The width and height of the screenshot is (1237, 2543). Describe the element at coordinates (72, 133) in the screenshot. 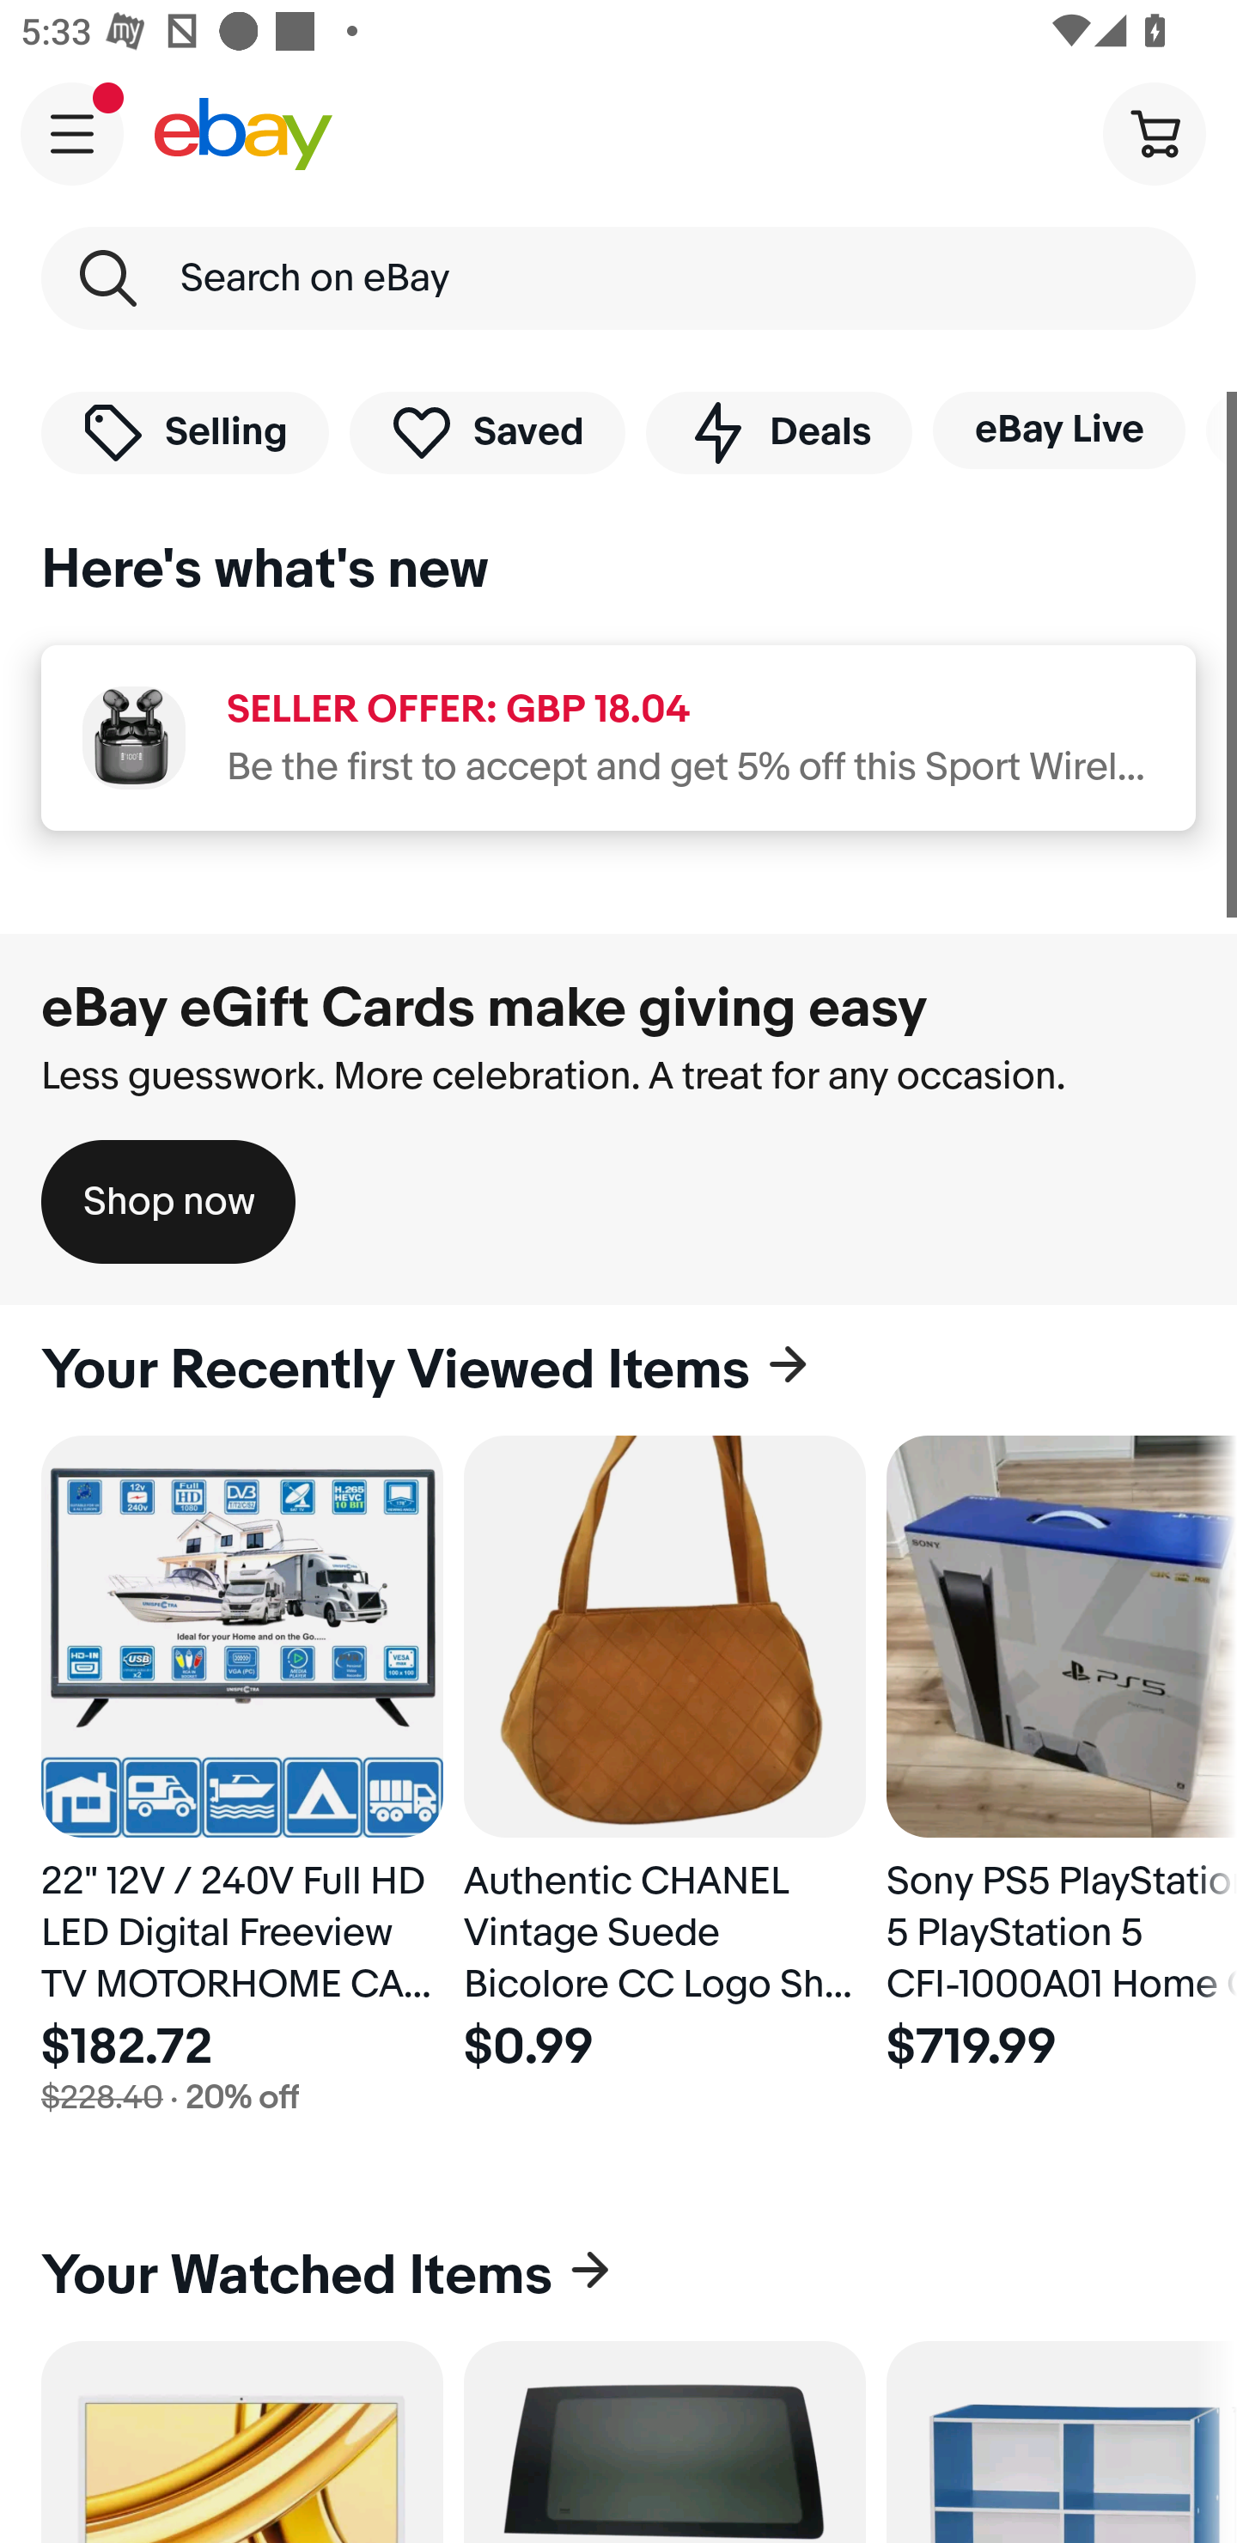

I see `Main navigation, notification is pending, open` at that location.